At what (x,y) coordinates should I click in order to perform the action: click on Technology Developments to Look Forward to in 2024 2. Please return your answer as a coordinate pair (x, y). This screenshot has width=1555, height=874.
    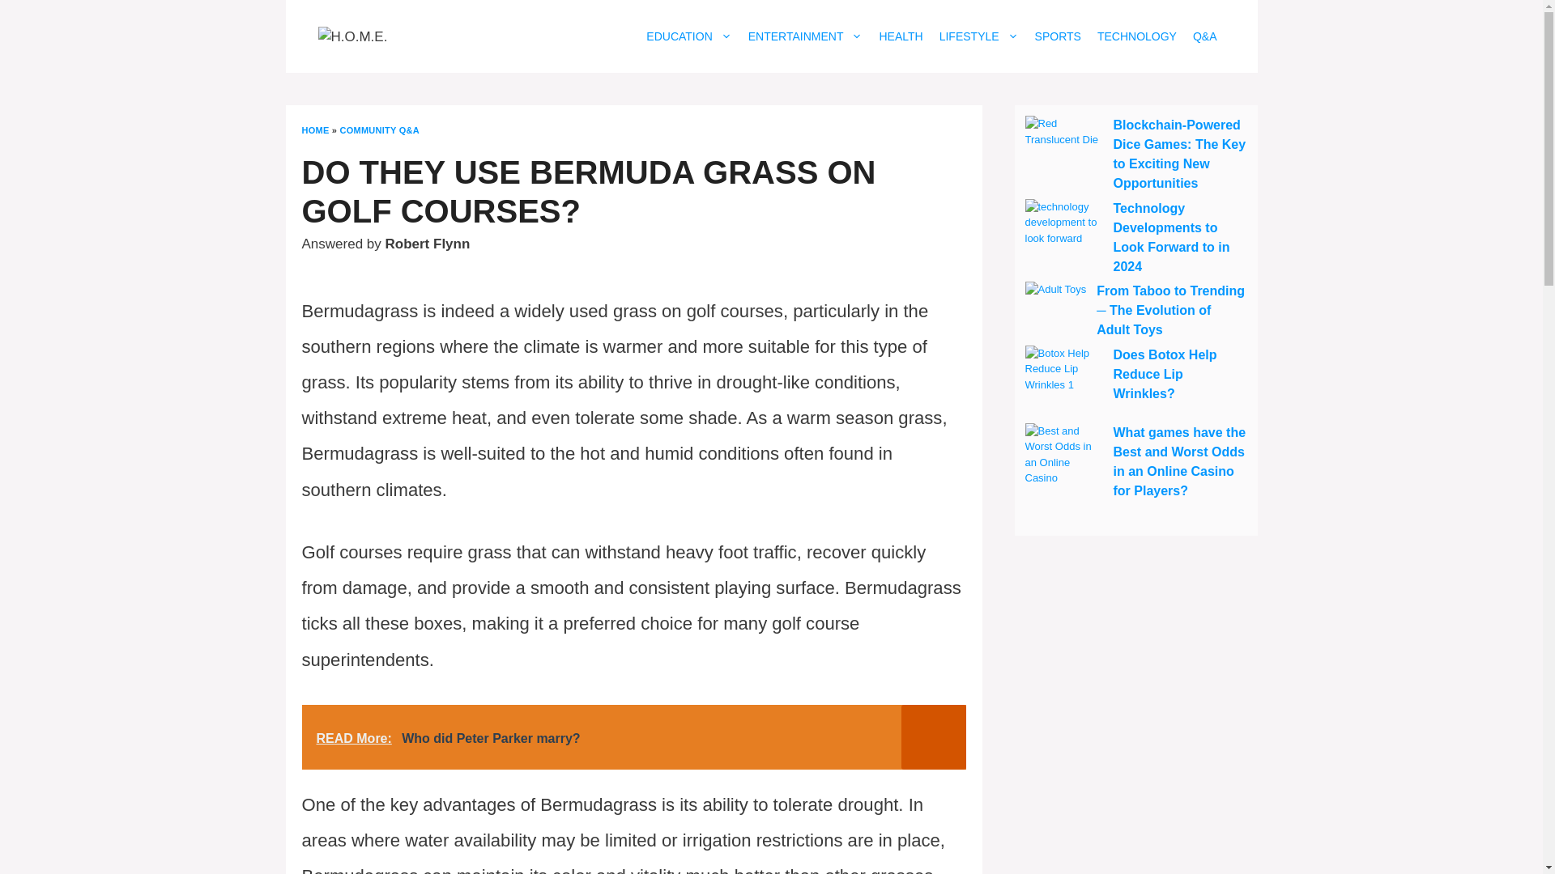
    Looking at the image, I should click on (1063, 238).